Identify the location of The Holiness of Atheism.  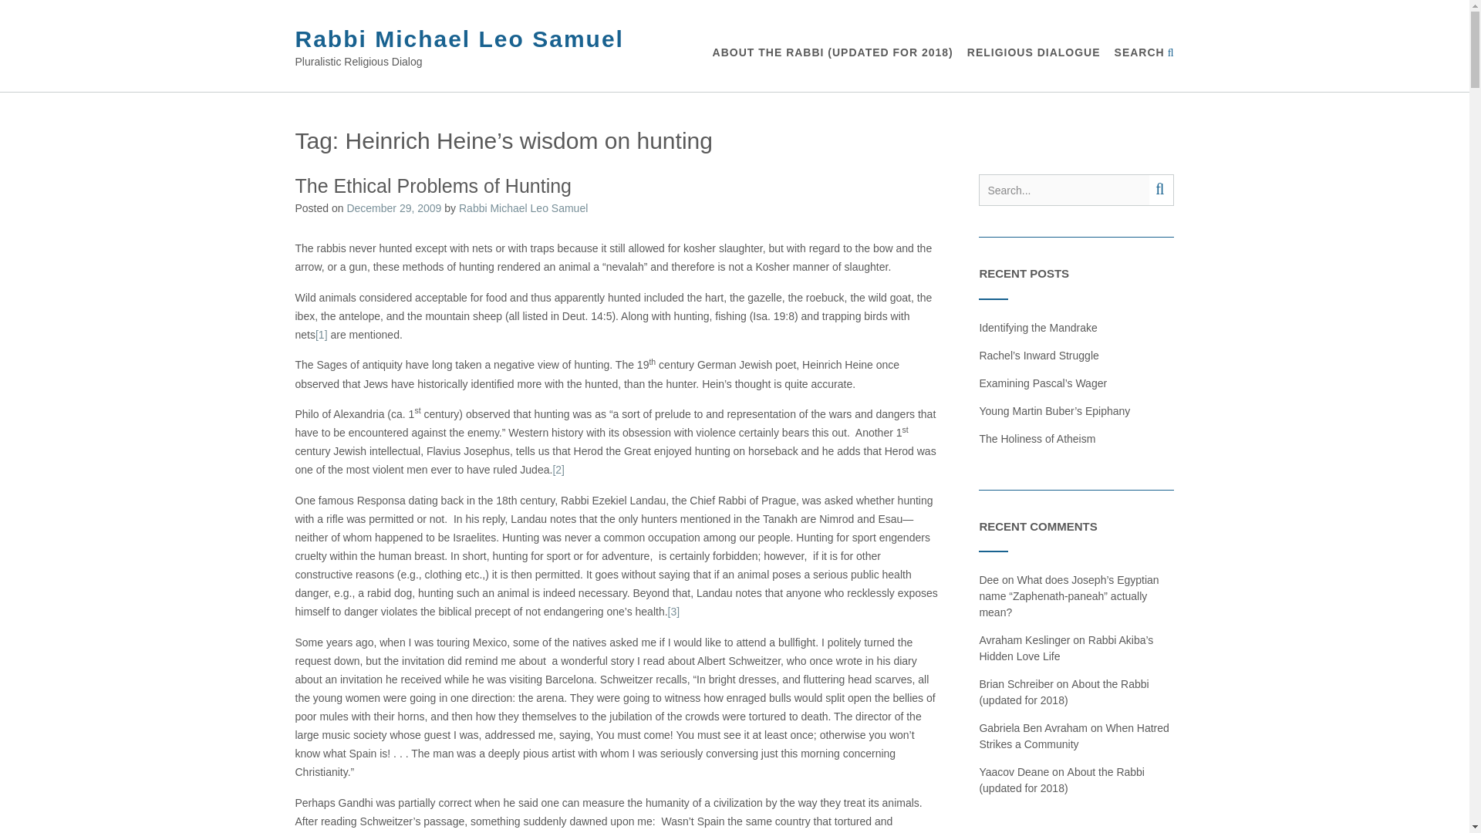
(1037, 438).